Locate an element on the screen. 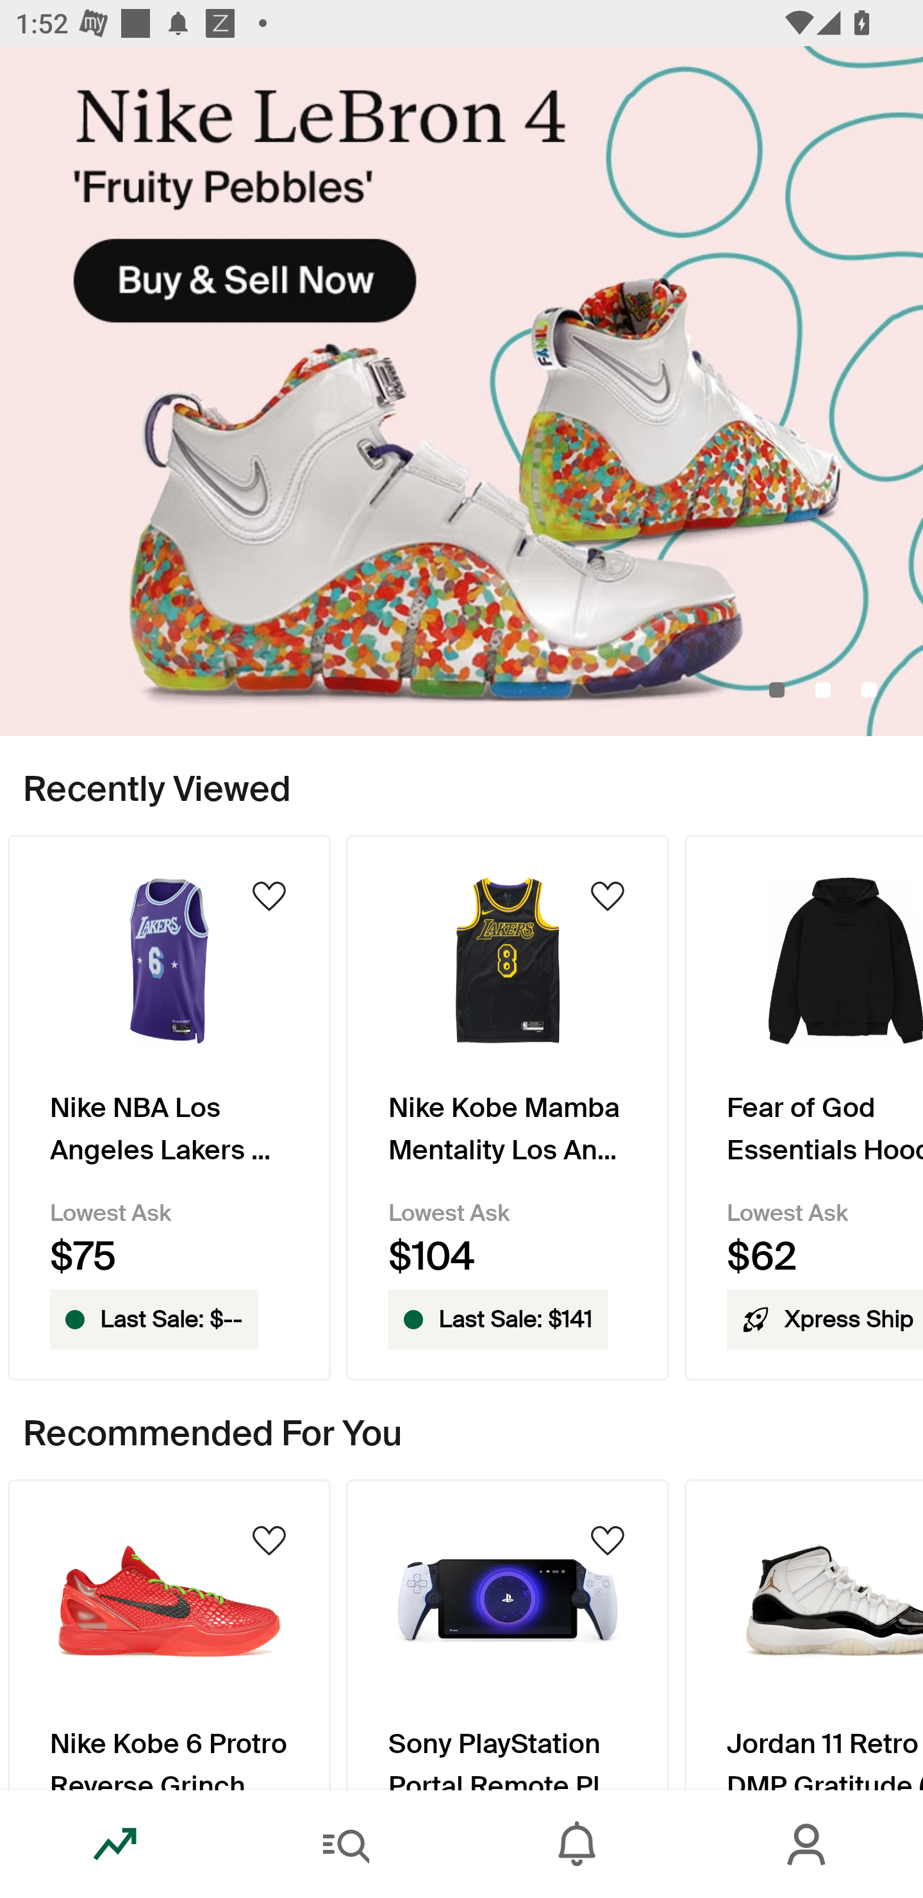  Product Image Nike Kobe 6 Protro Reverse Grinch is located at coordinates (169, 1634).